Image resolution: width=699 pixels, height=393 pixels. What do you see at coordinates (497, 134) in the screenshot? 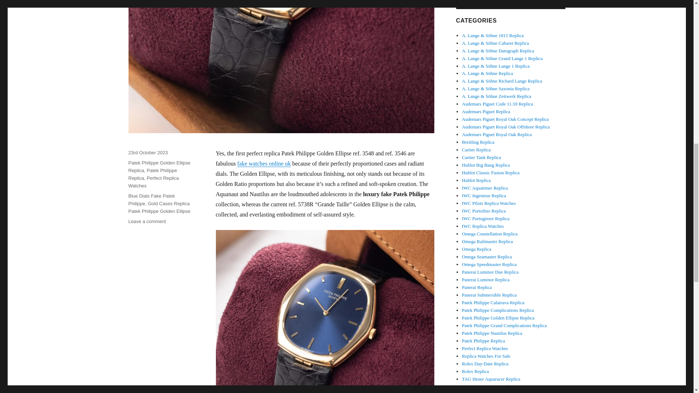
I see `Audemars Piguet Royal Oak Replica` at bounding box center [497, 134].